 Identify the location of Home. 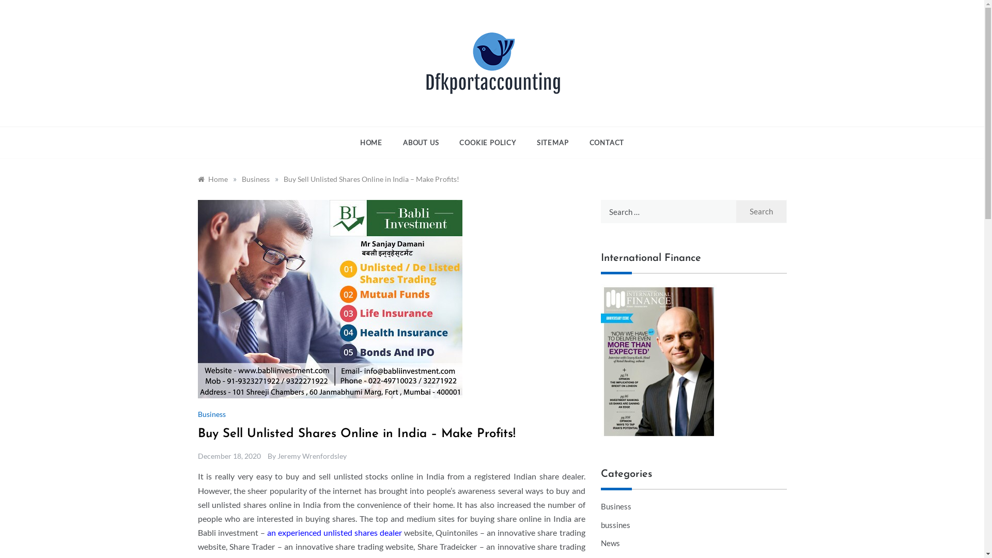
(212, 179).